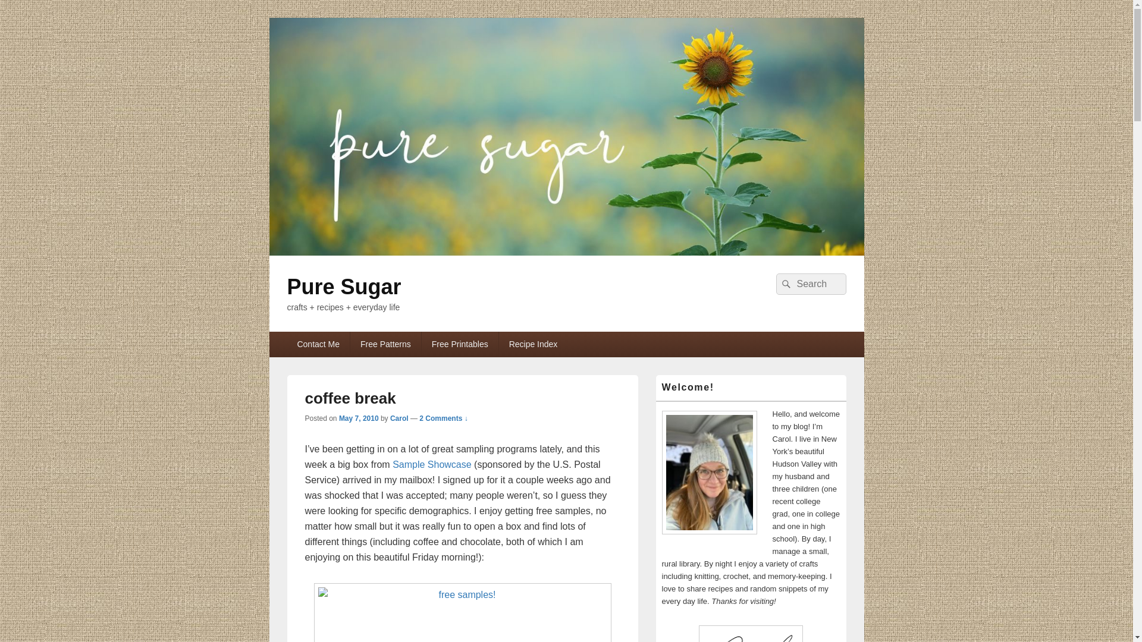 The width and height of the screenshot is (1142, 642). Describe the element at coordinates (385, 344) in the screenshot. I see `Free Patterns` at that location.